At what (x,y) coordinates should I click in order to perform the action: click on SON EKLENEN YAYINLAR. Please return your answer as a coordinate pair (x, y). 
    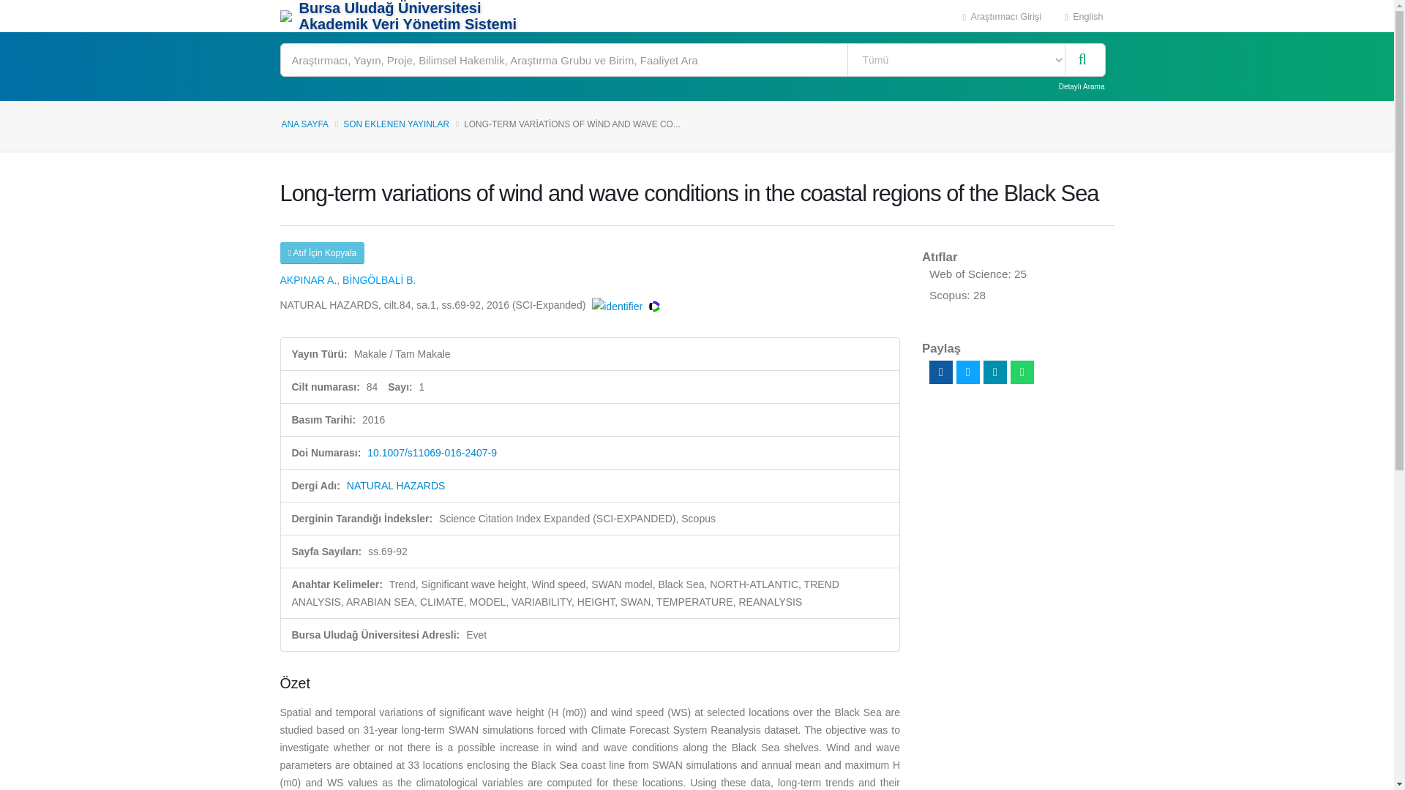
    Looking at the image, I should click on (396, 124).